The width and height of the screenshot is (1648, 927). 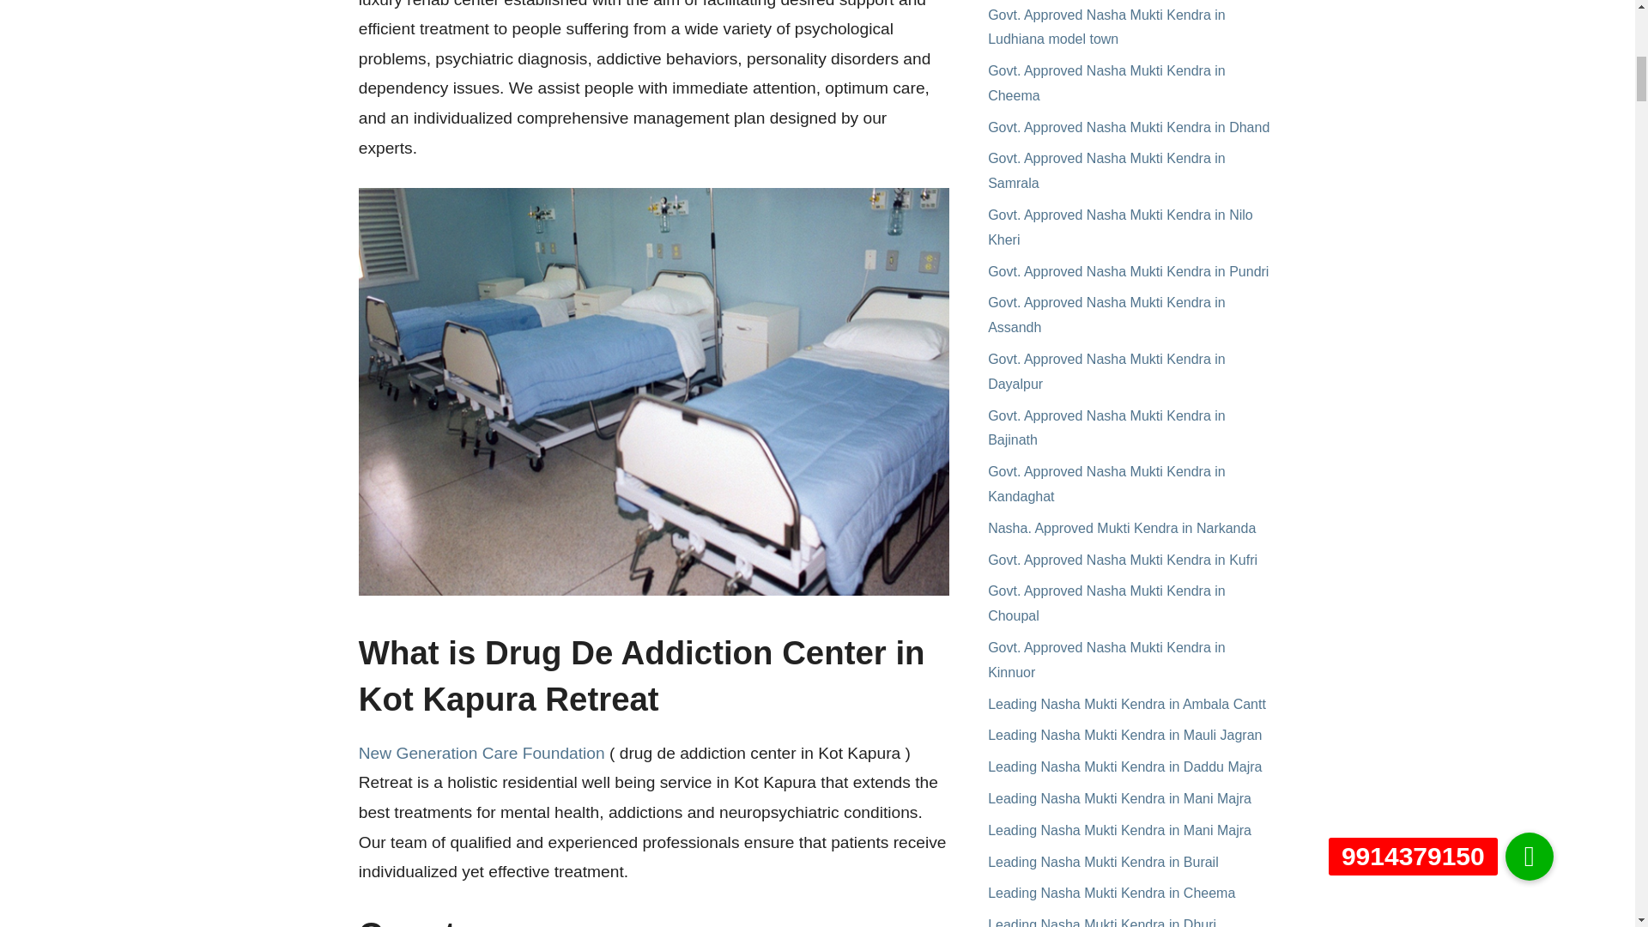 What do you see at coordinates (1106, 26) in the screenshot?
I see `Govt. Approved Nasha Mukti Kendra in Ludhiana model town` at bounding box center [1106, 26].